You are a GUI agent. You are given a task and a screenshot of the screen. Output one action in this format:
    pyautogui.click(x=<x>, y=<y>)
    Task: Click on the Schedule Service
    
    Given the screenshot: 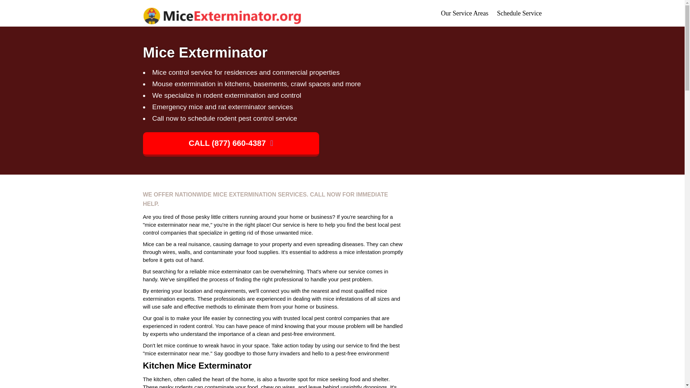 What is the action you would take?
    pyautogui.click(x=519, y=13)
    